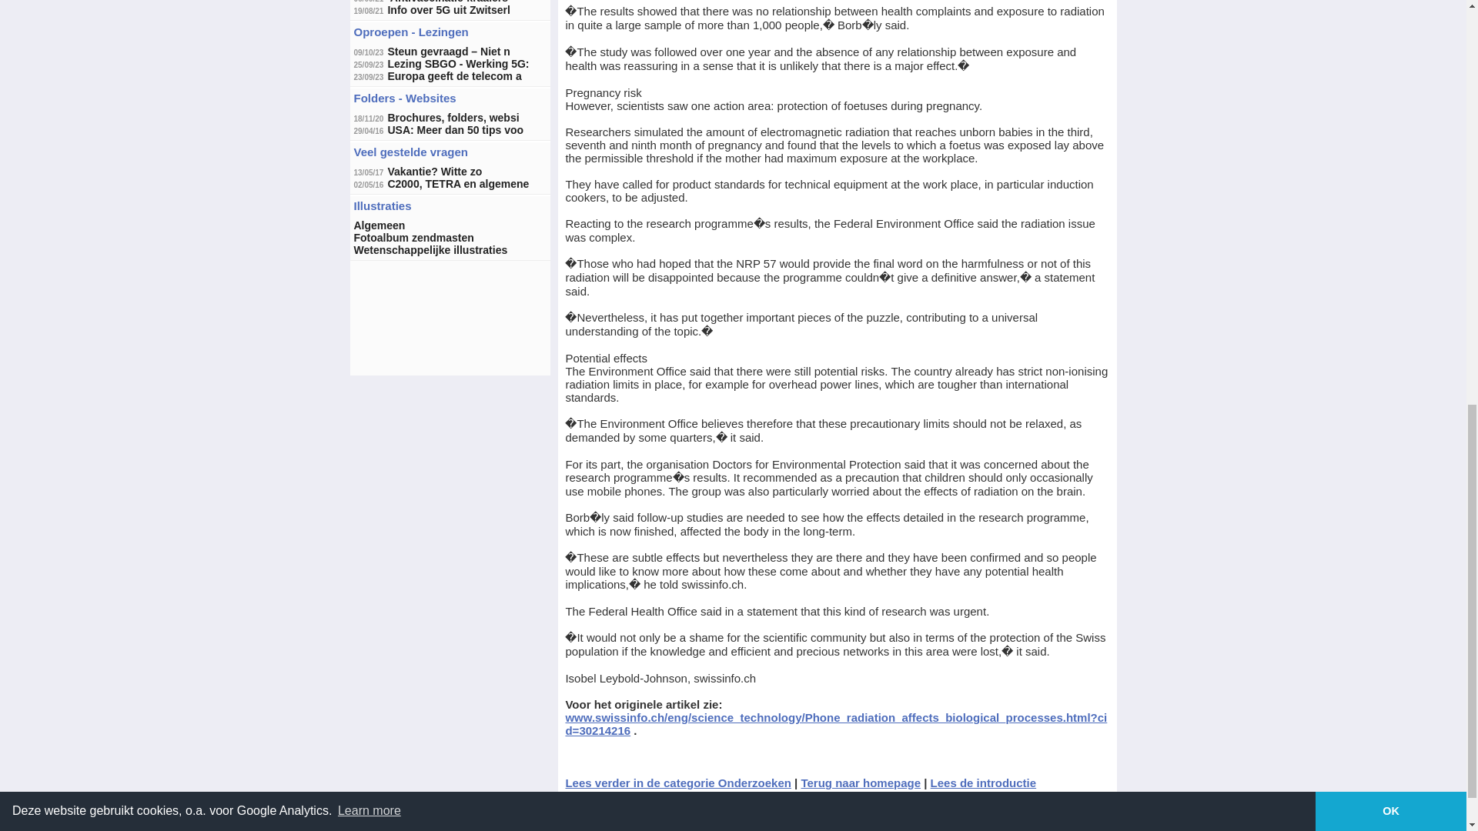 This screenshot has width=1478, height=831. I want to click on Terug naar homepage, so click(861, 783).